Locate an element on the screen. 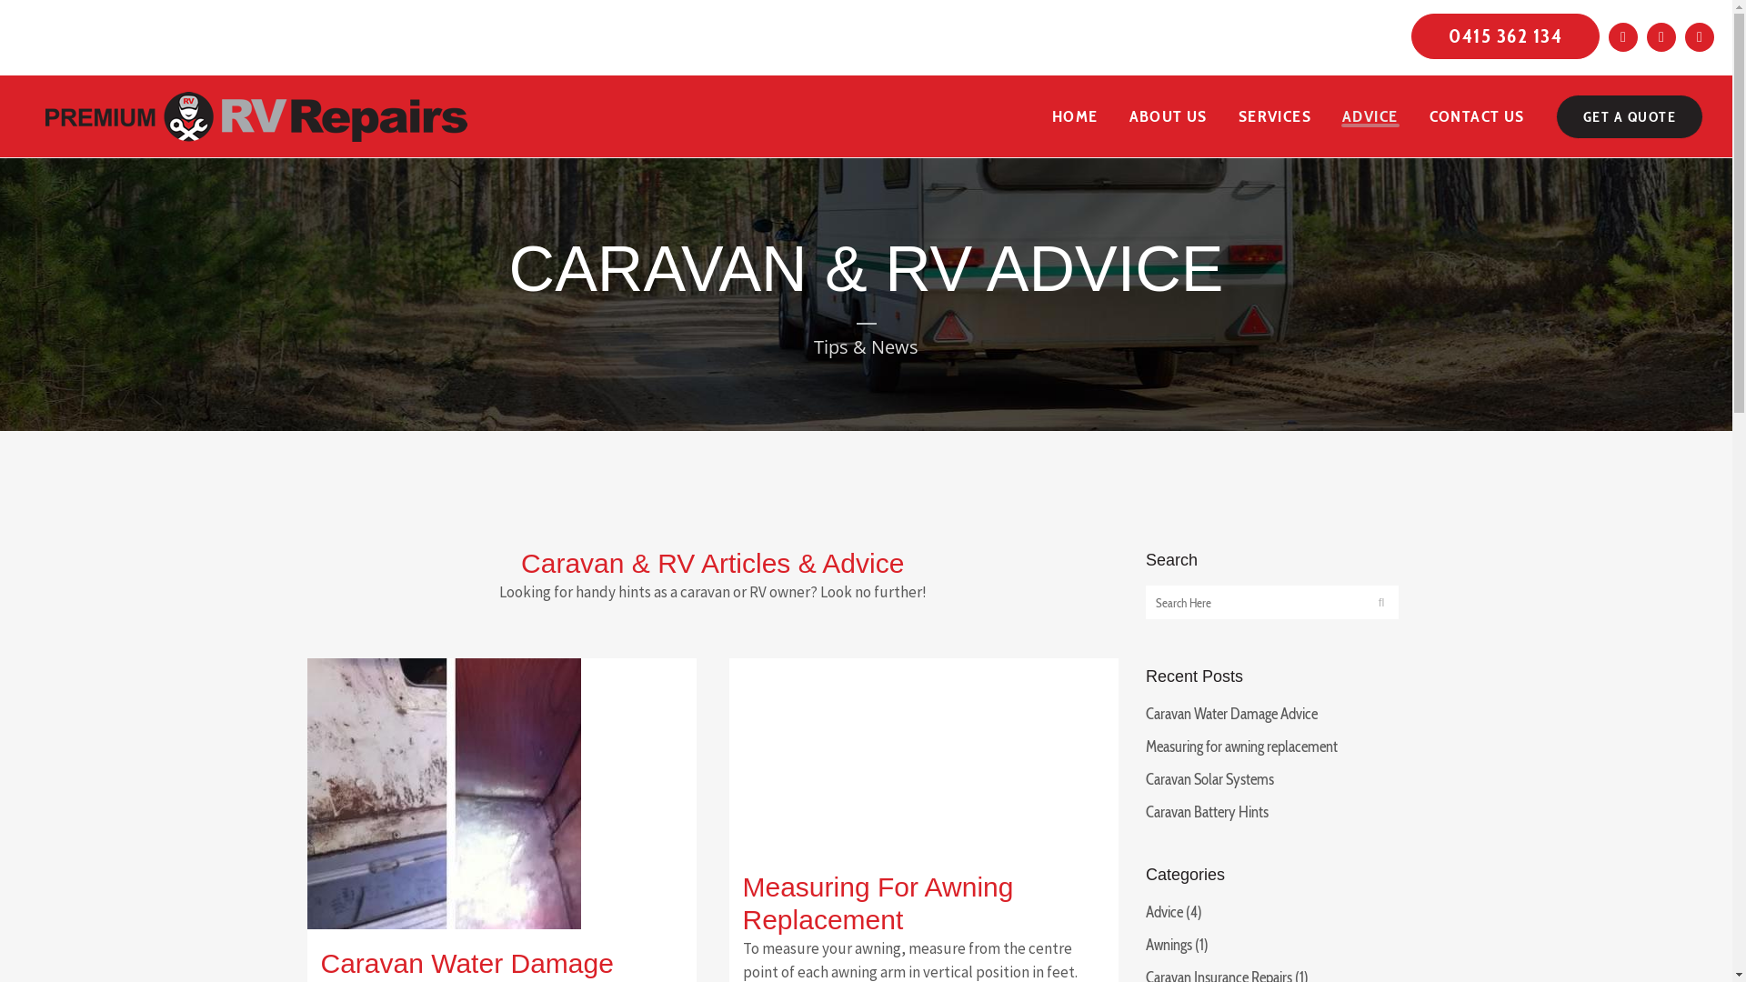 Image resolution: width=1746 pixels, height=982 pixels. Caravan Water Damage Advice is located at coordinates (1231, 714).